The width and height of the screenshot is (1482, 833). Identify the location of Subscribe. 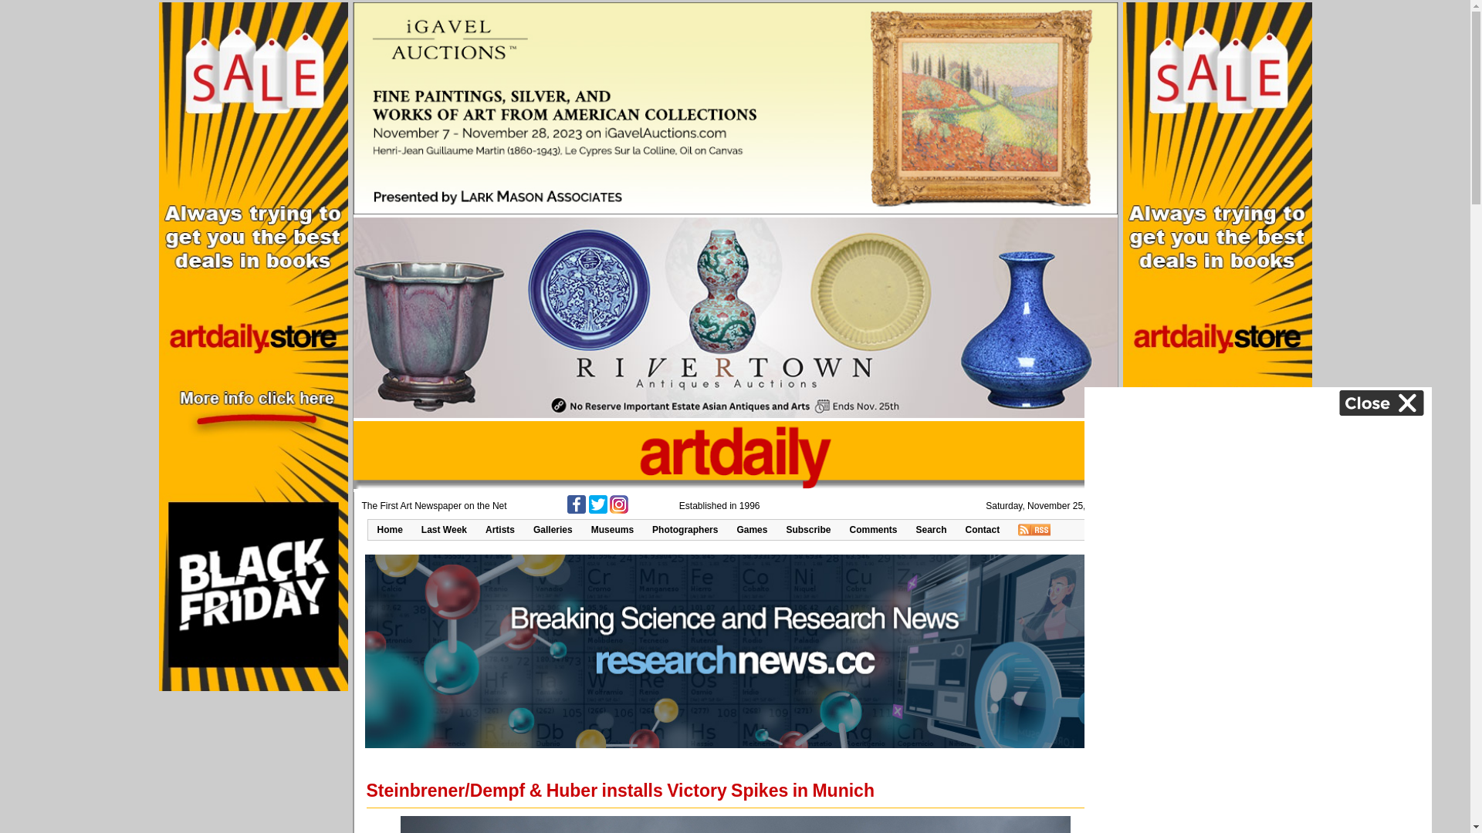
(808, 530).